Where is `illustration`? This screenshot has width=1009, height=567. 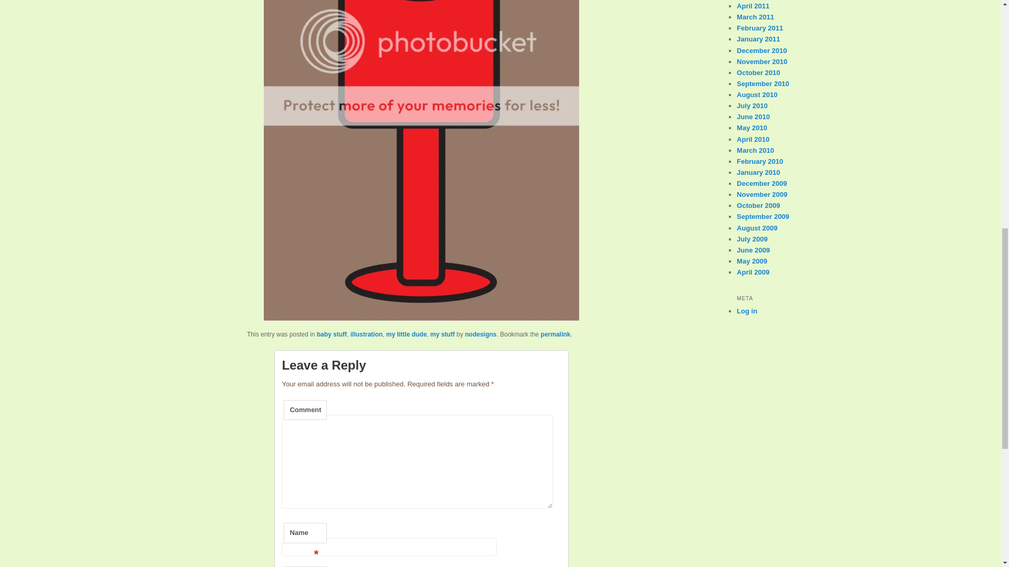 illustration is located at coordinates (366, 334).